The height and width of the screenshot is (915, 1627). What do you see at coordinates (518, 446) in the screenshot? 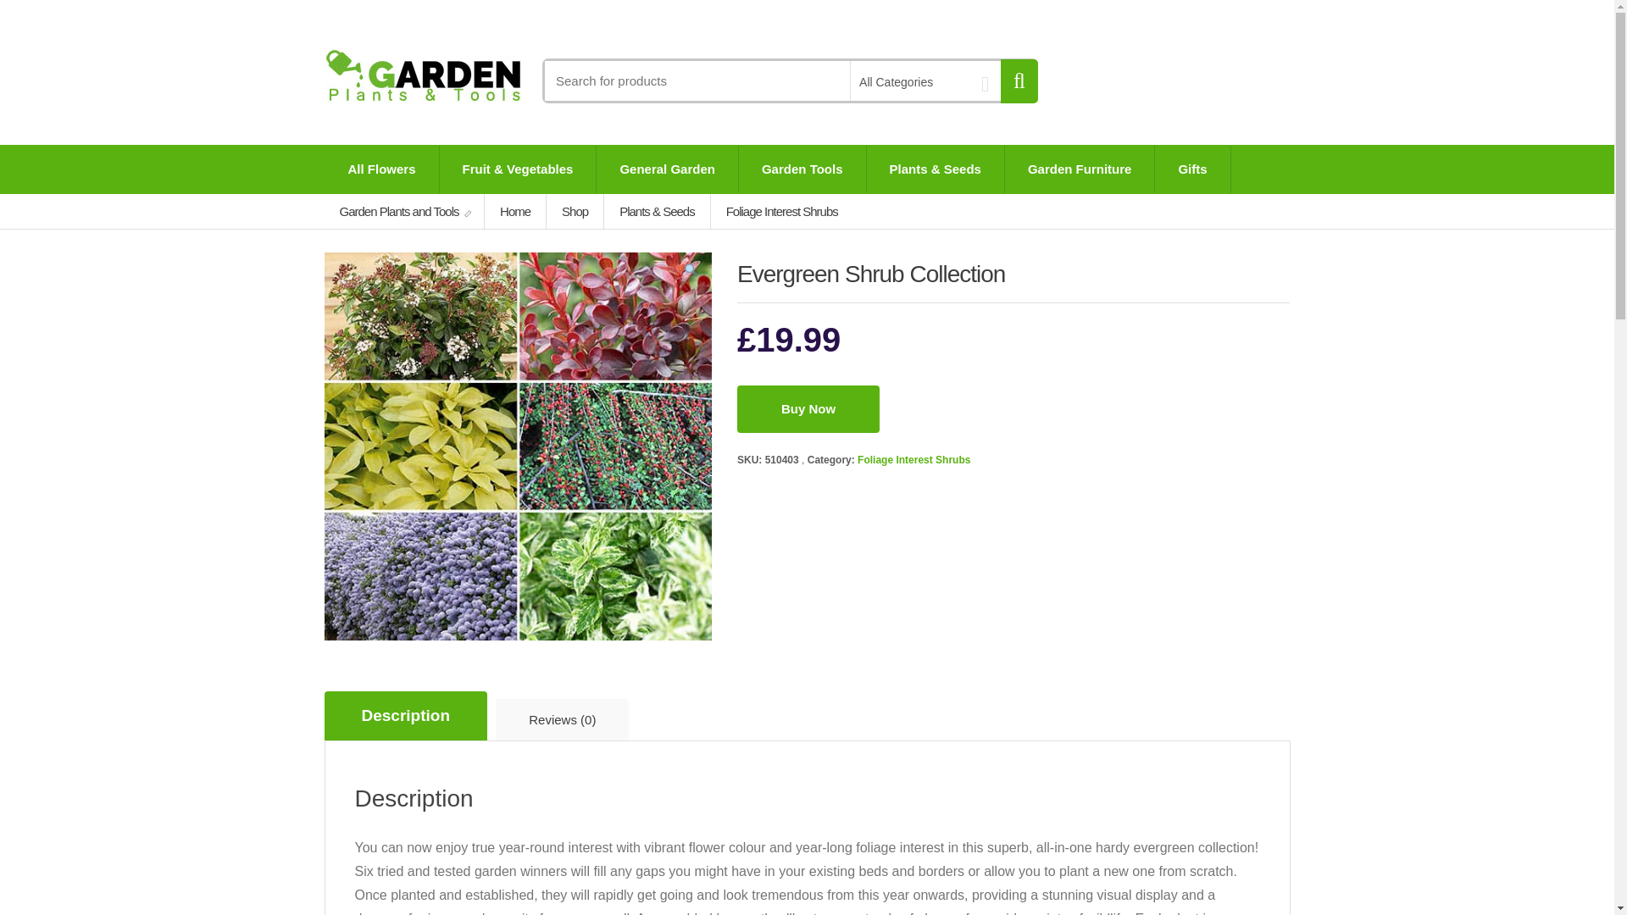
I see `510403.jpg` at bounding box center [518, 446].